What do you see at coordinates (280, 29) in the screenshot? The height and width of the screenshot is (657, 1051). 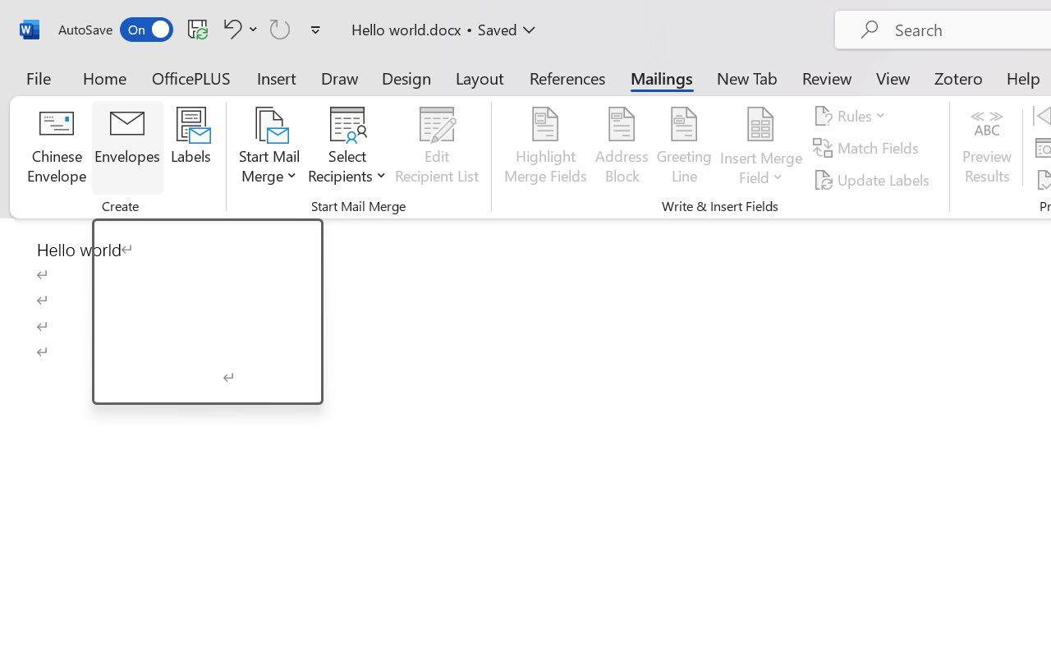 I see `Can't Repeat` at bounding box center [280, 29].